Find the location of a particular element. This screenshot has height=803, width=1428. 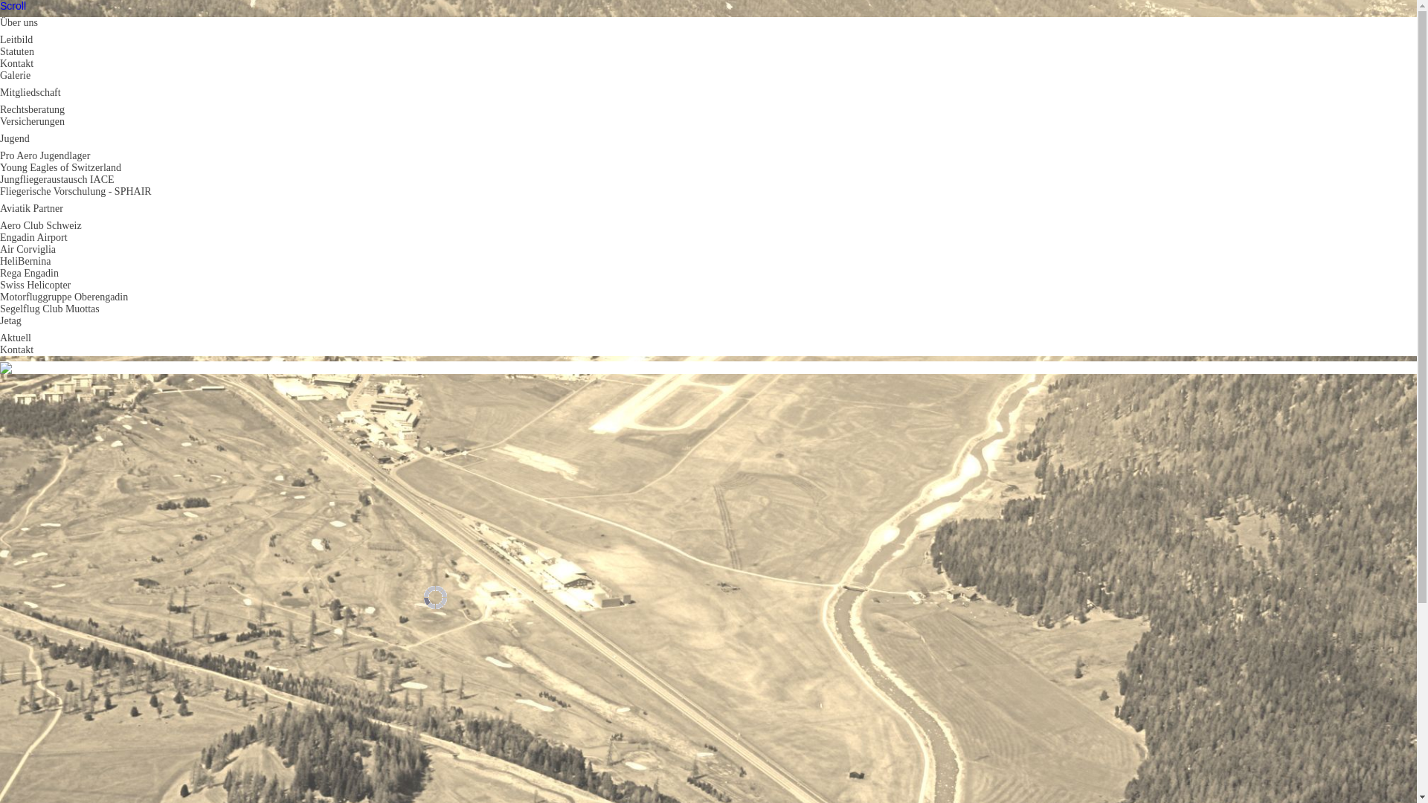

Rega Engadin is located at coordinates (30, 274).